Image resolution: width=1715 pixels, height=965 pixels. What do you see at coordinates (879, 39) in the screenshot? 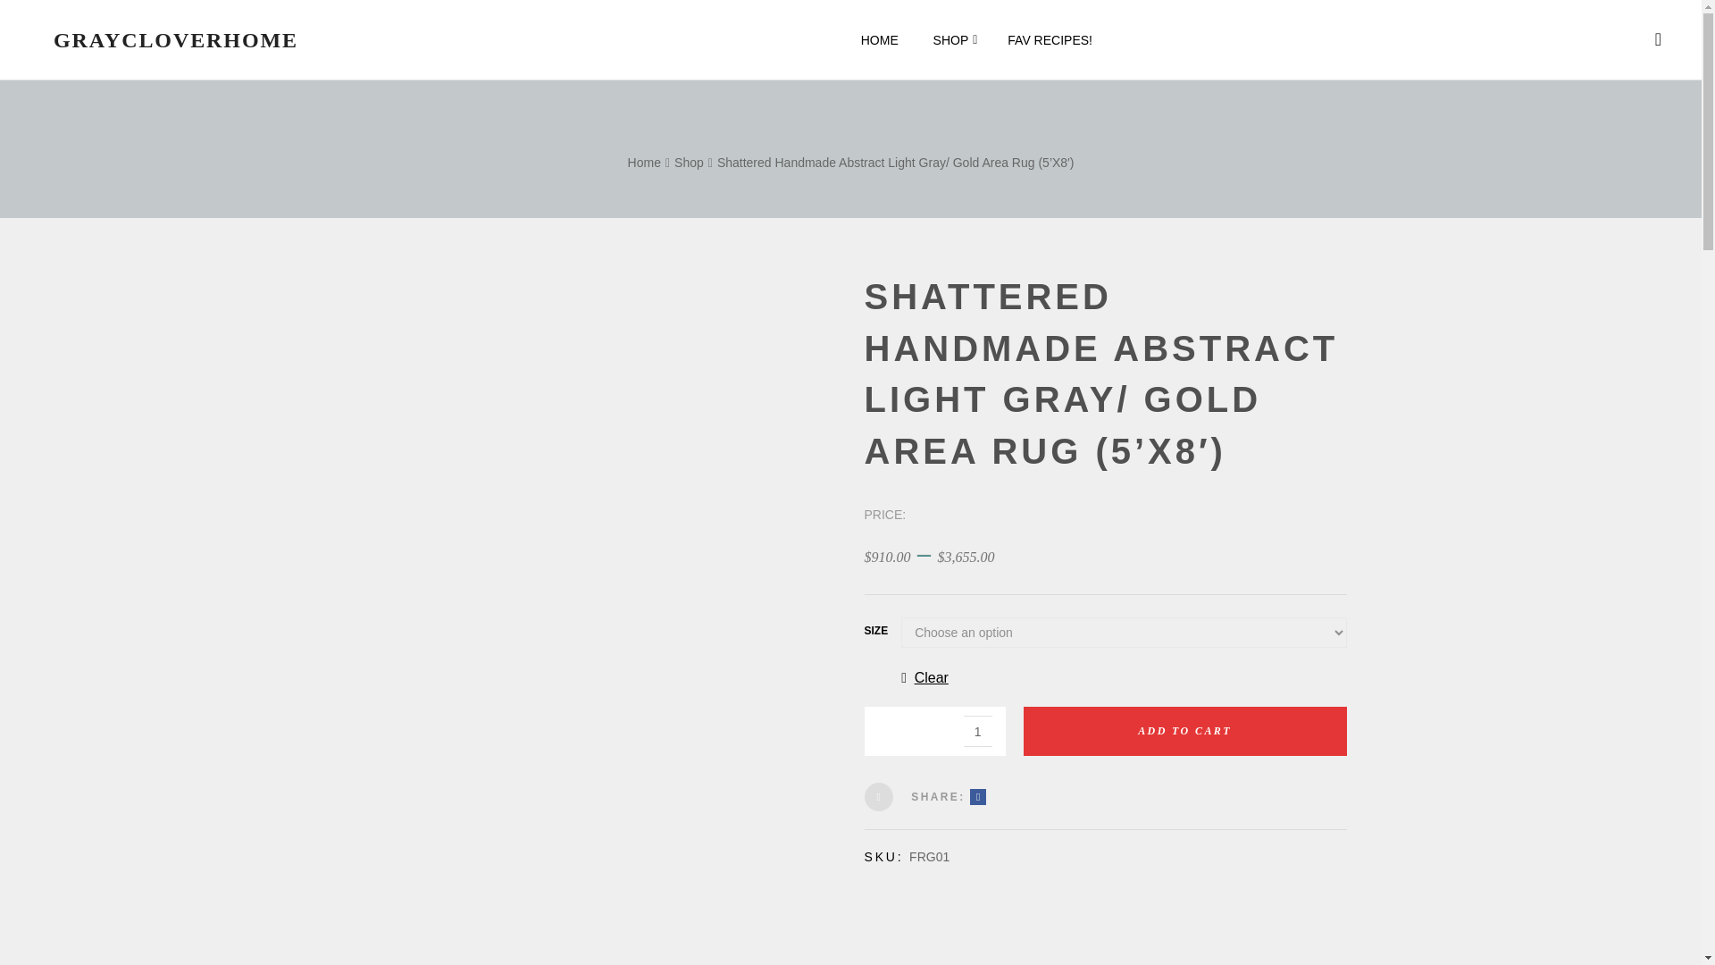
I see `HOME` at bounding box center [879, 39].